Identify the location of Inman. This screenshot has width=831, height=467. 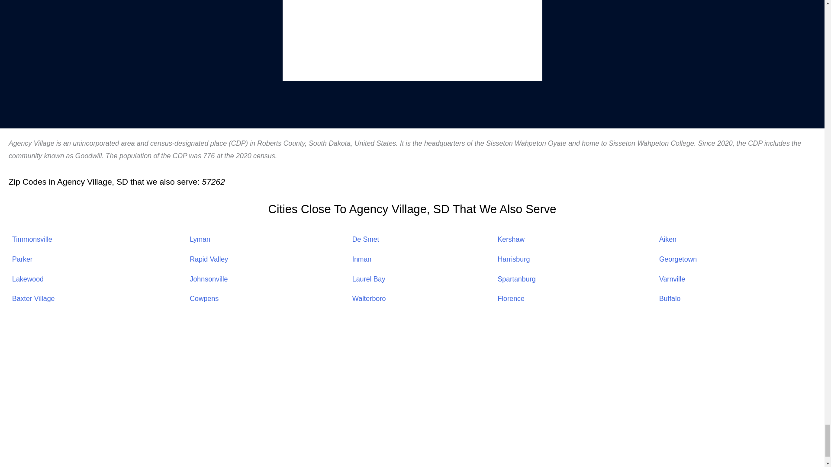
(362, 259).